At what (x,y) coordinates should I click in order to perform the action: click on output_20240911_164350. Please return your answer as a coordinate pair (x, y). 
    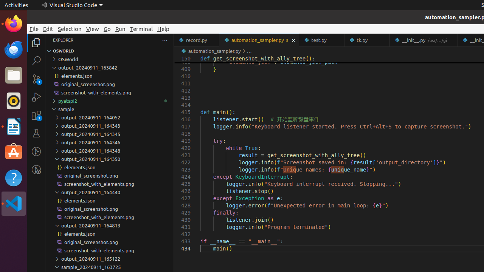
    Looking at the image, I should click on (110, 159).